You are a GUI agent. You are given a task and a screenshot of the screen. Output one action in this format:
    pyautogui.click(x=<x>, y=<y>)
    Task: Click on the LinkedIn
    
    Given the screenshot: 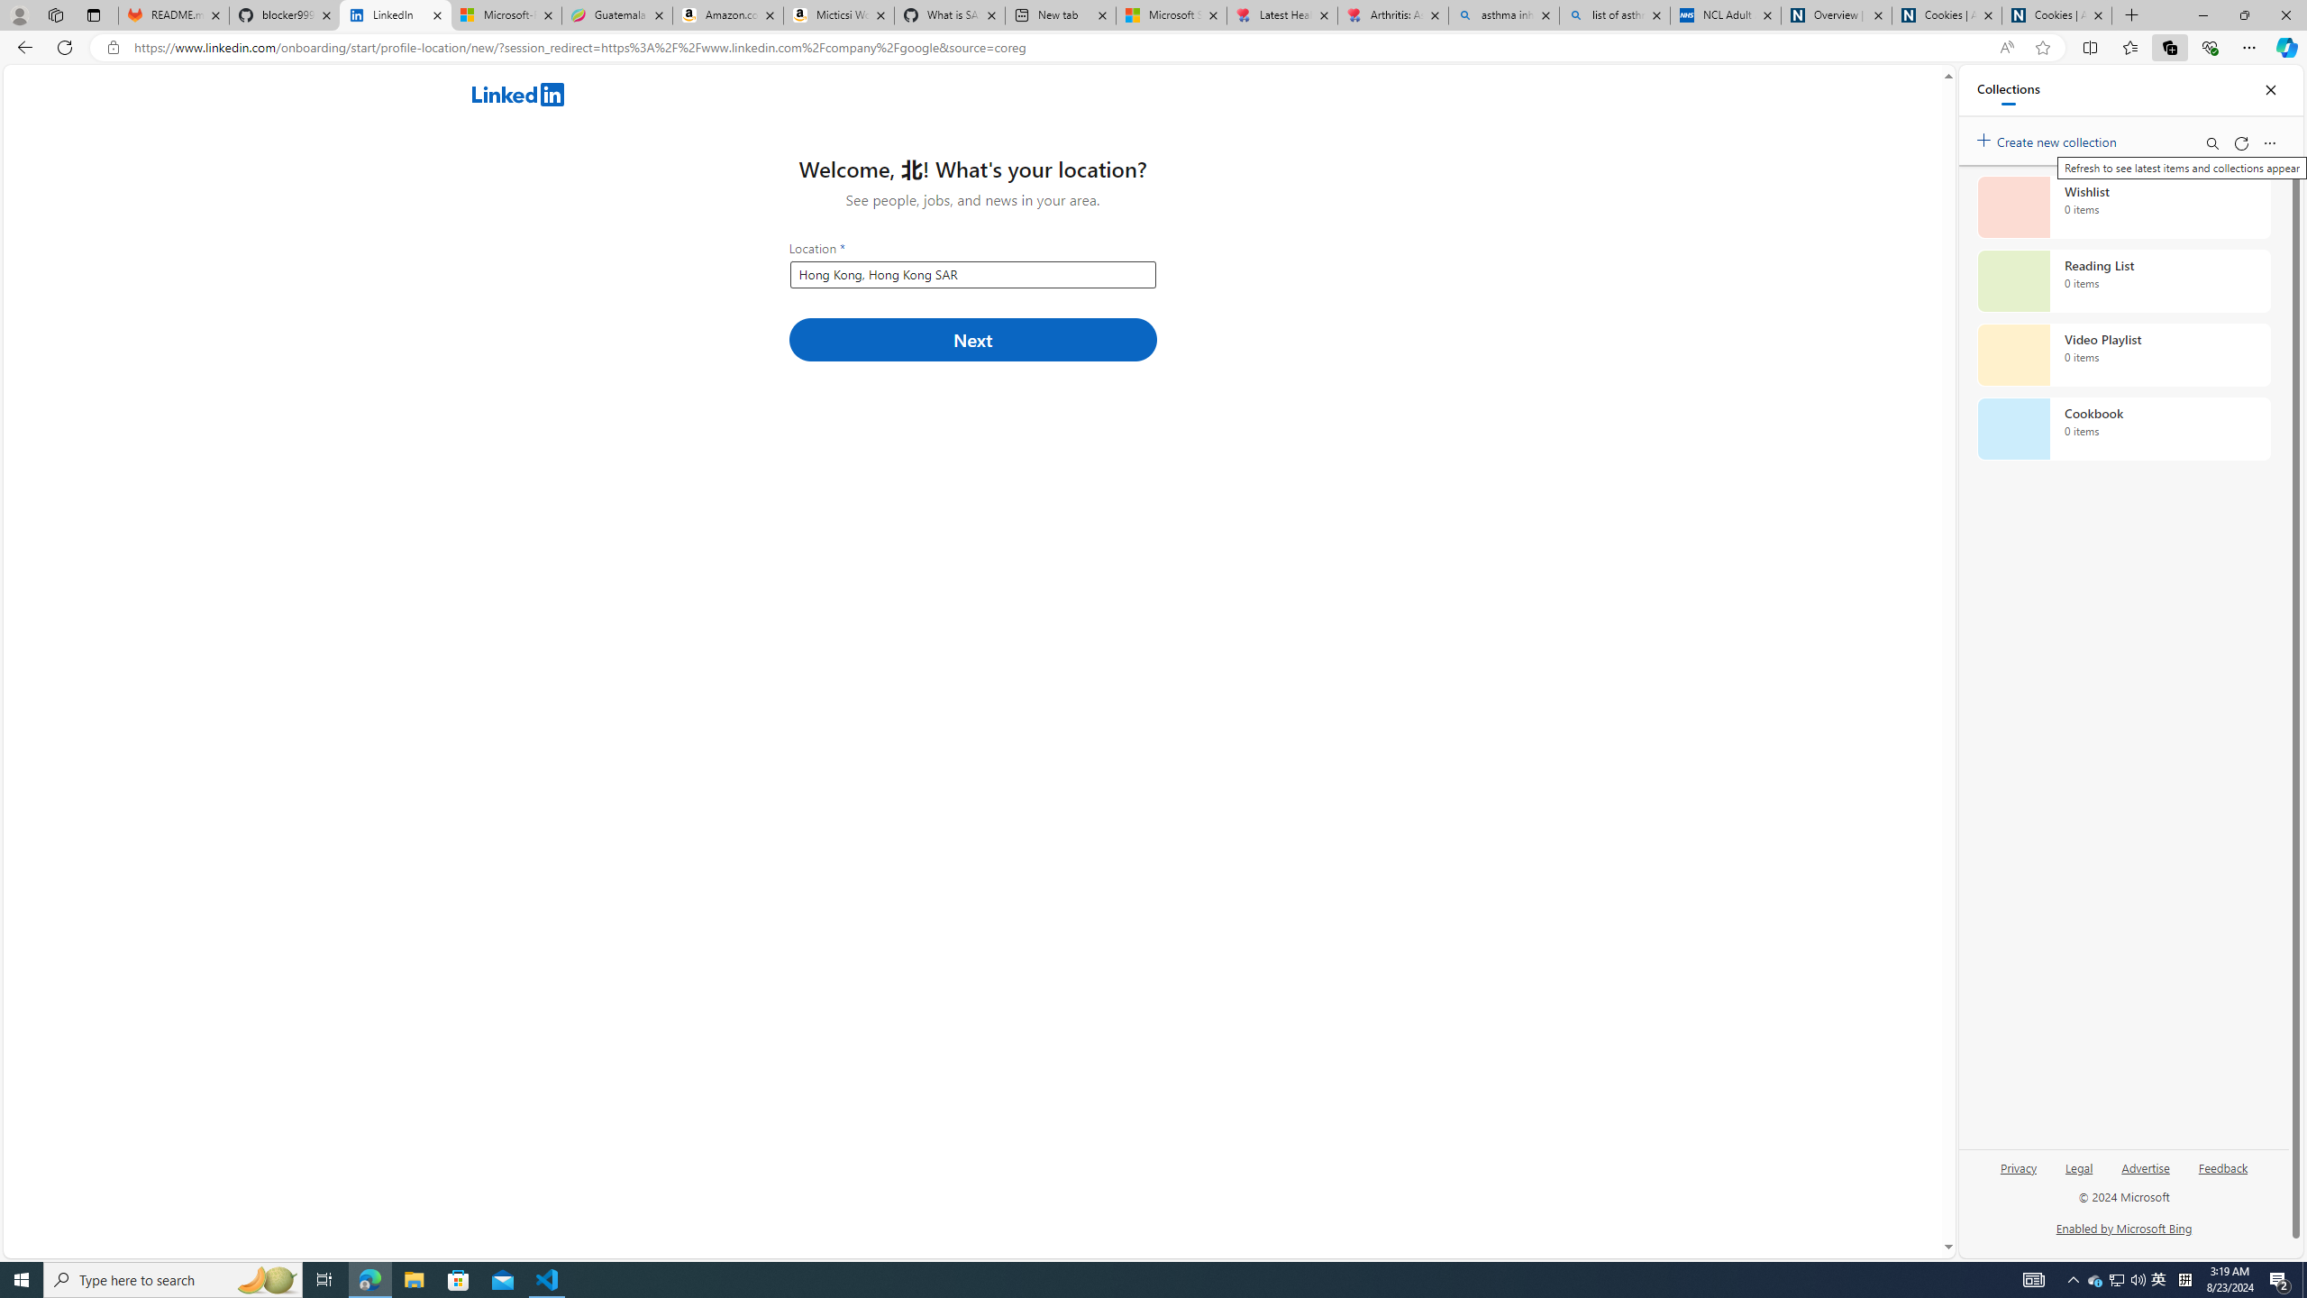 What is the action you would take?
    pyautogui.click(x=395, y=15)
    